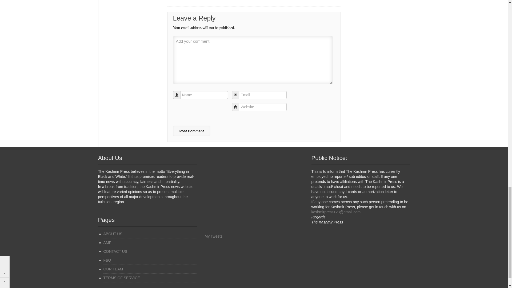  What do you see at coordinates (191, 131) in the screenshot?
I see `Post Comment` at bounding box center [191, 131].